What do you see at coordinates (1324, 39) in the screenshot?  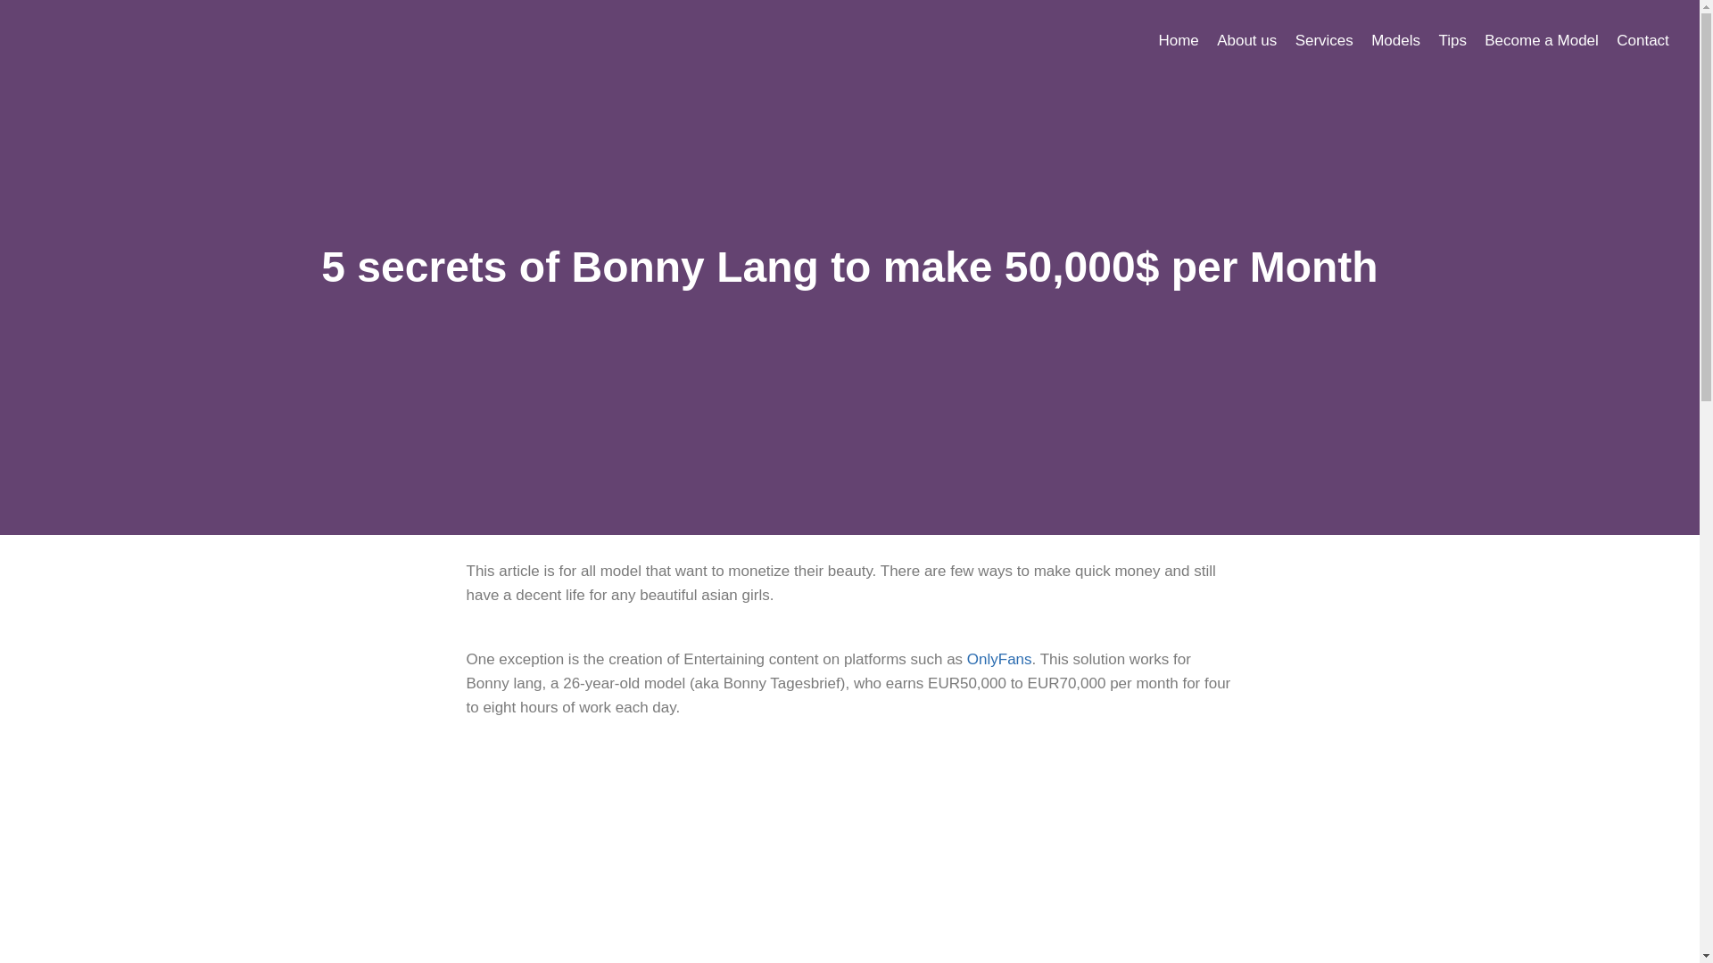 I see `Services` at bounding box center [1324, 39].